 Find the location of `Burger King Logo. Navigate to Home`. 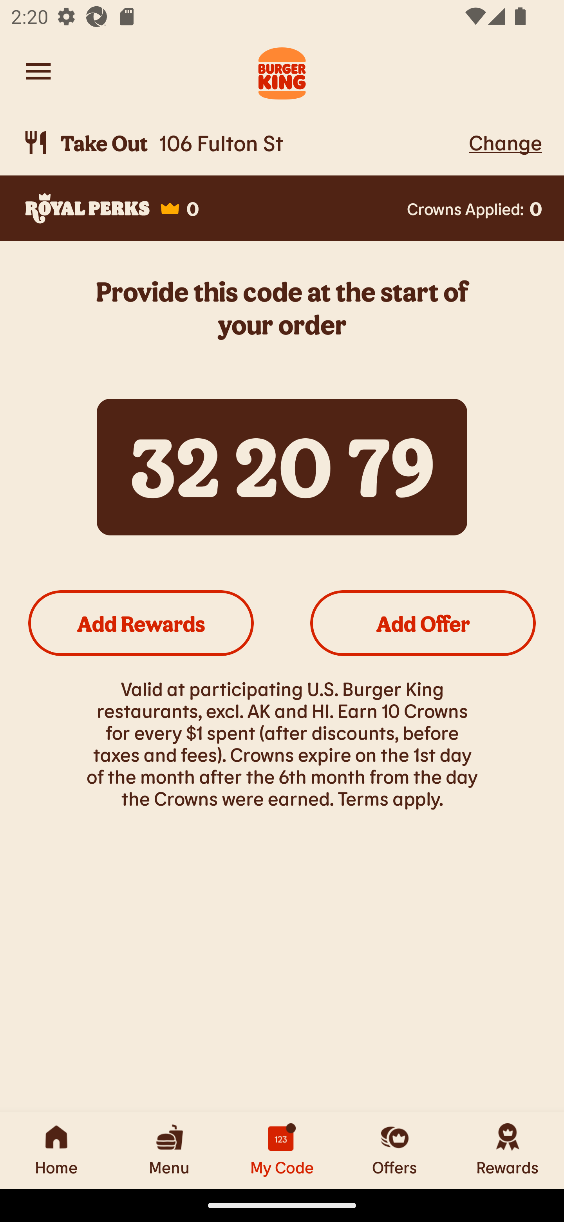

Burger King Logo. Navigate to Home is located at coordinates (282, 71).